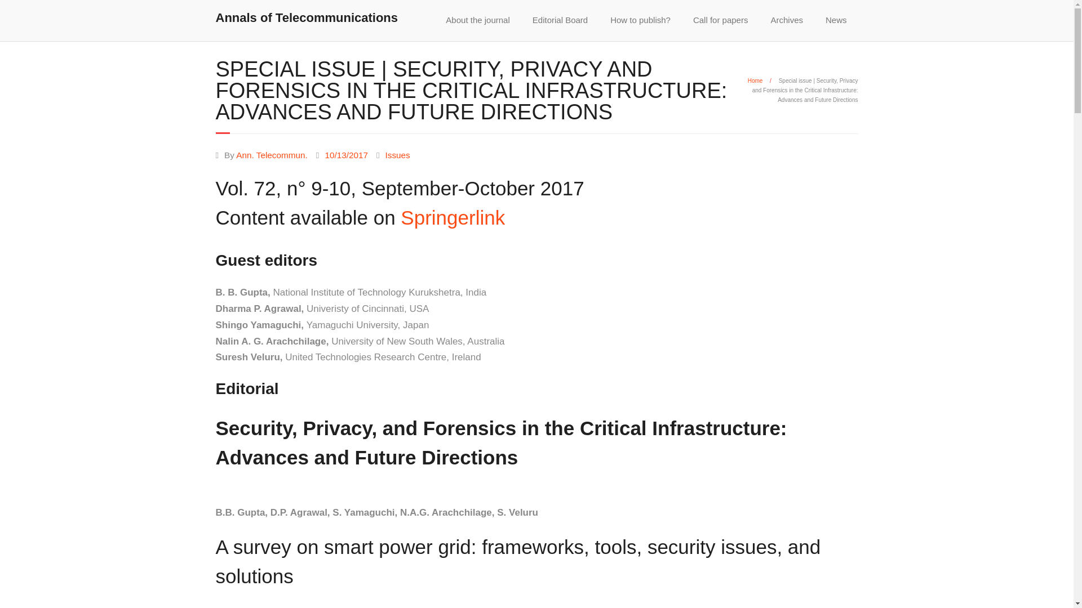 This screenshot has height=608, width=1082. Describe the element at coordinates (272, 154) in the screenshot. I see `Ann. Telecommun.` at that location.